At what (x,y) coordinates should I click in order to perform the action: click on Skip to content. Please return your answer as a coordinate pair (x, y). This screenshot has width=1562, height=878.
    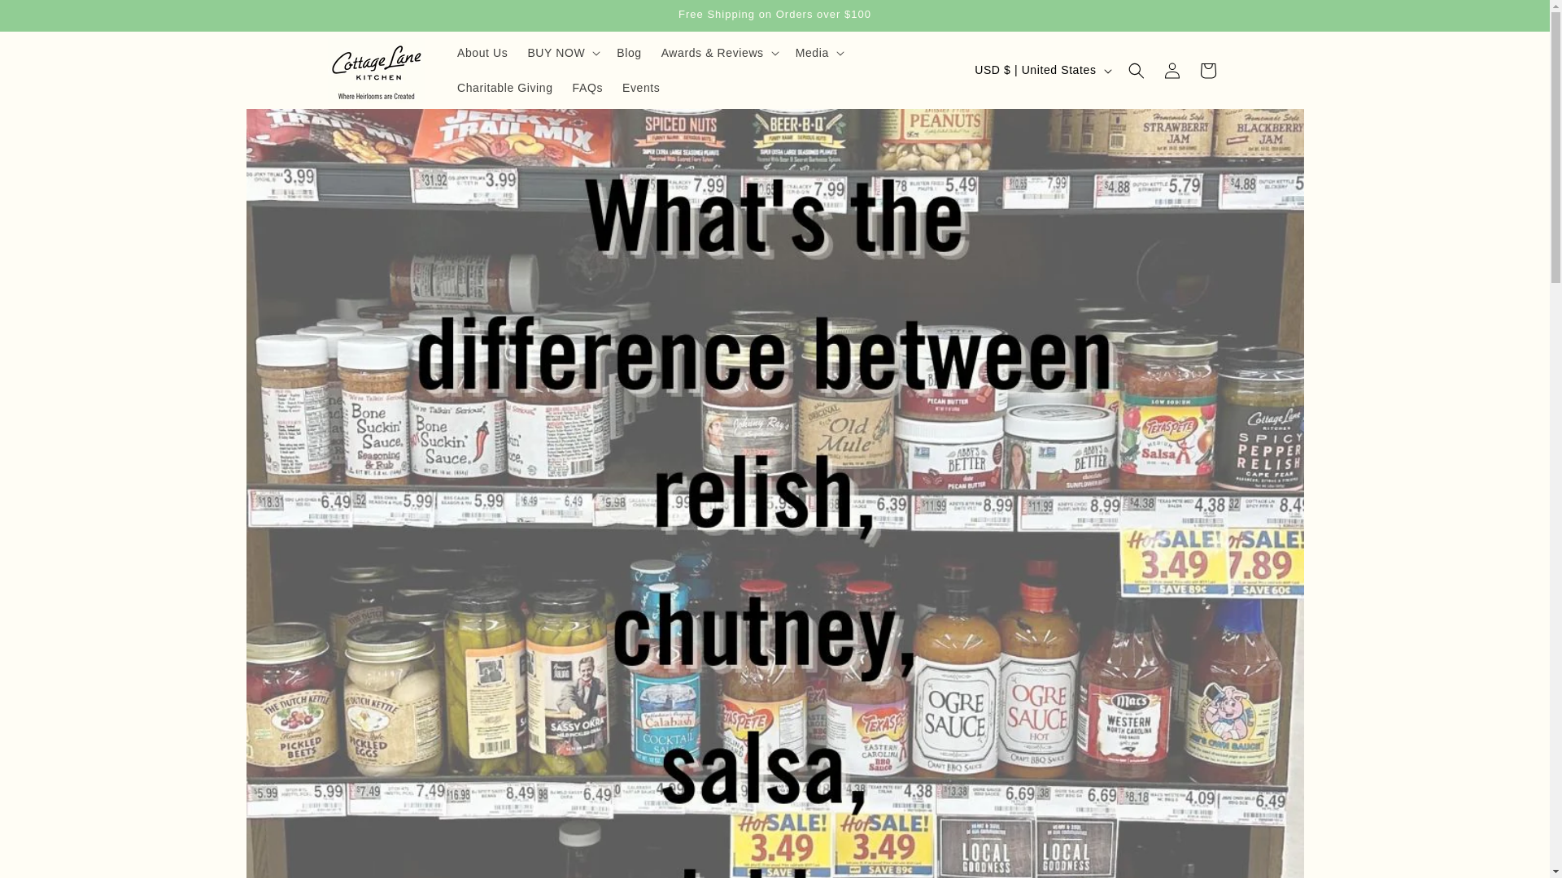
    Looking at the image, I should click on (49, 18).